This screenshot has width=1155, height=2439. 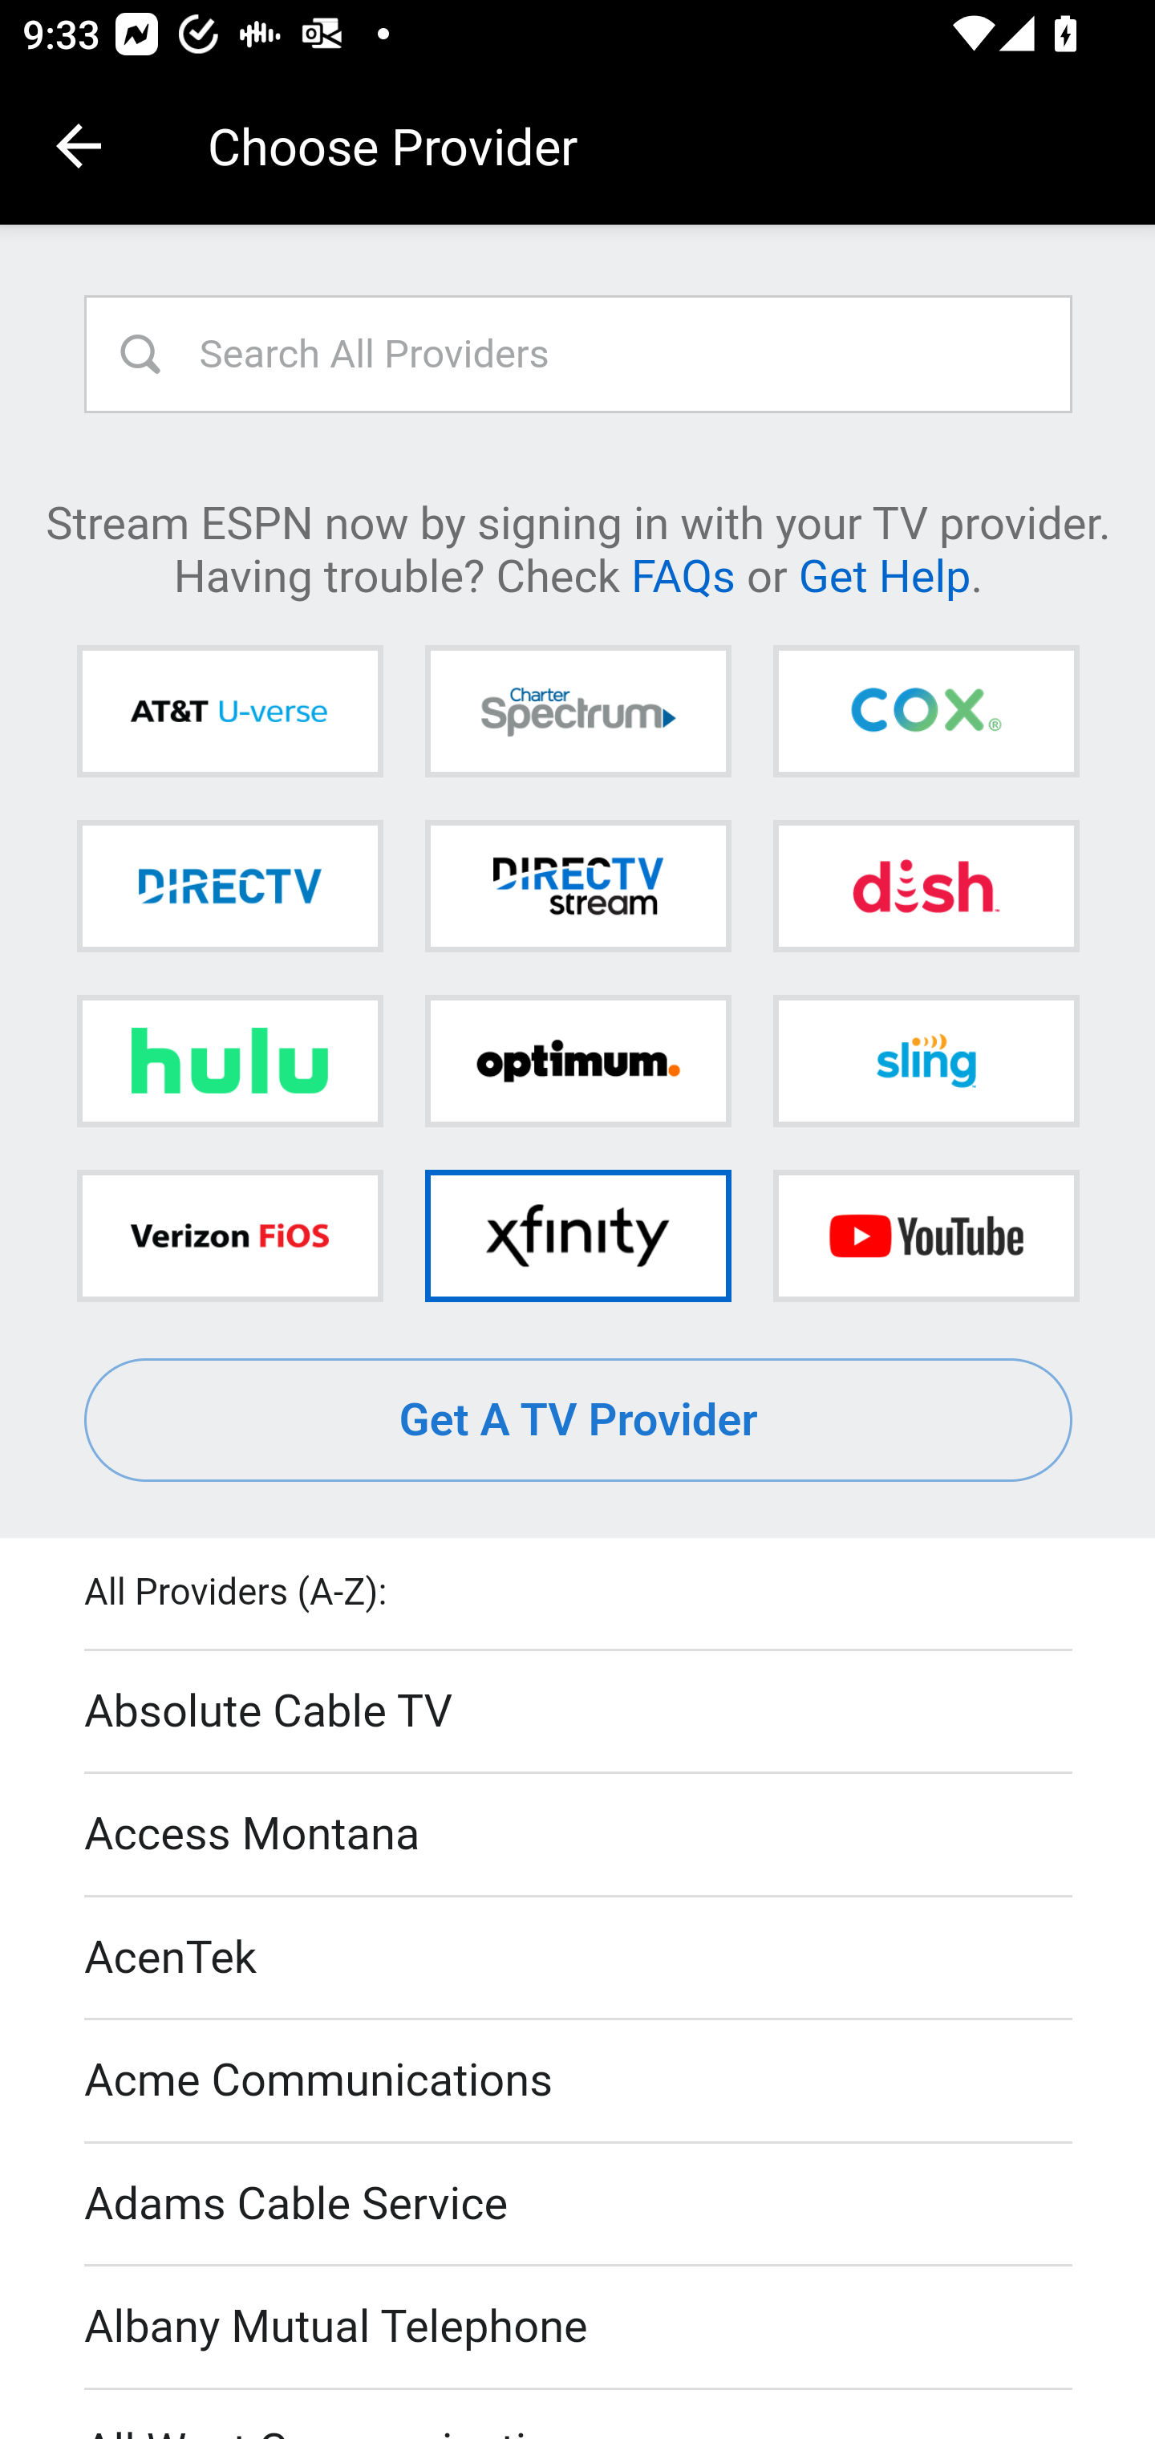 I want to click on Access Montana, so click(x=579, y=1834).